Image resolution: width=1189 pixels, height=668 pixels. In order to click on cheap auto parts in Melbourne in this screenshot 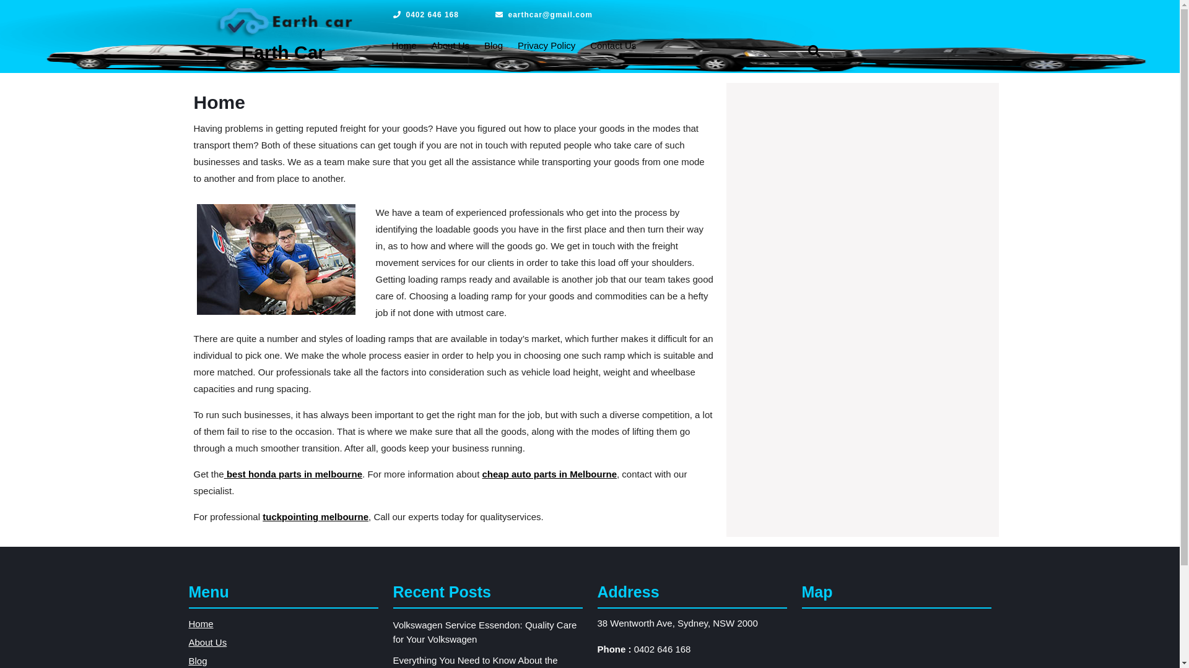, I will do `click(549, 474)`.